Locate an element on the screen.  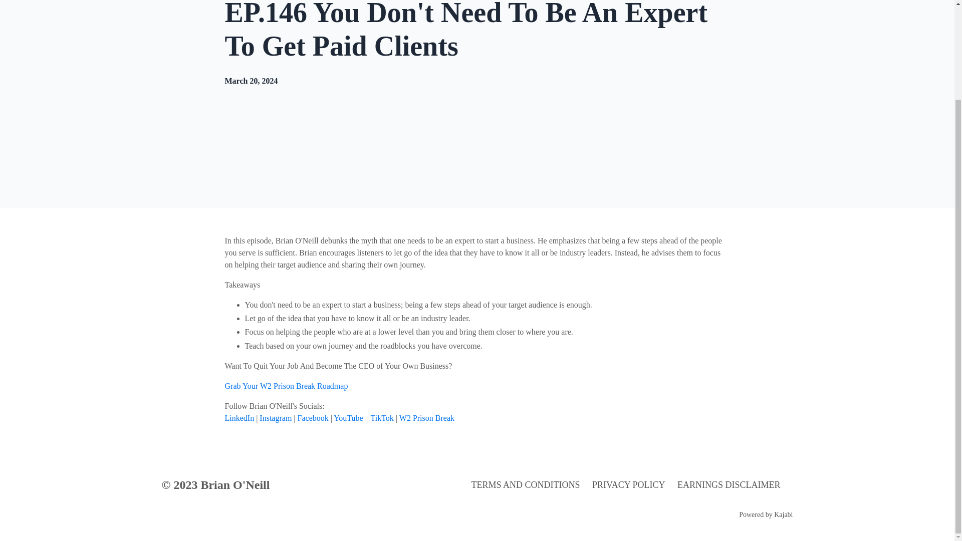
TERMS AND CONDITIONS is located at coordinates (525, 485).